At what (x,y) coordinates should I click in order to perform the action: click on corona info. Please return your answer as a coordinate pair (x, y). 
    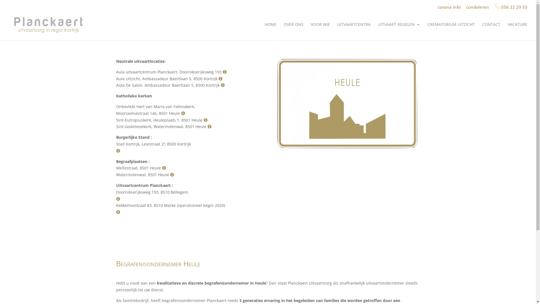
    Looking at the image, I should click on (449, 9).